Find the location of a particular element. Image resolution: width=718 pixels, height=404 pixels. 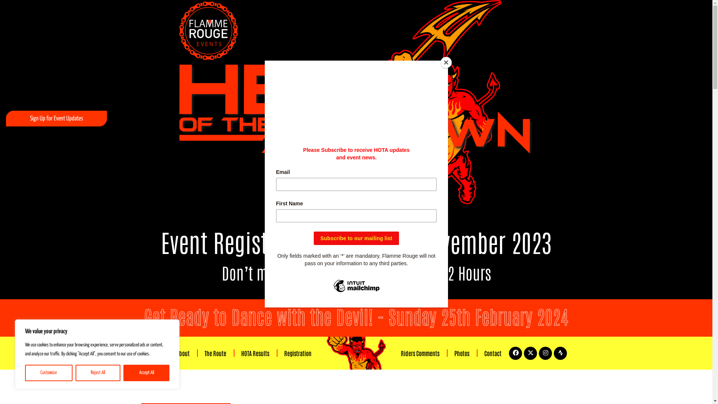

Photos is located at coordinates (462, 353).